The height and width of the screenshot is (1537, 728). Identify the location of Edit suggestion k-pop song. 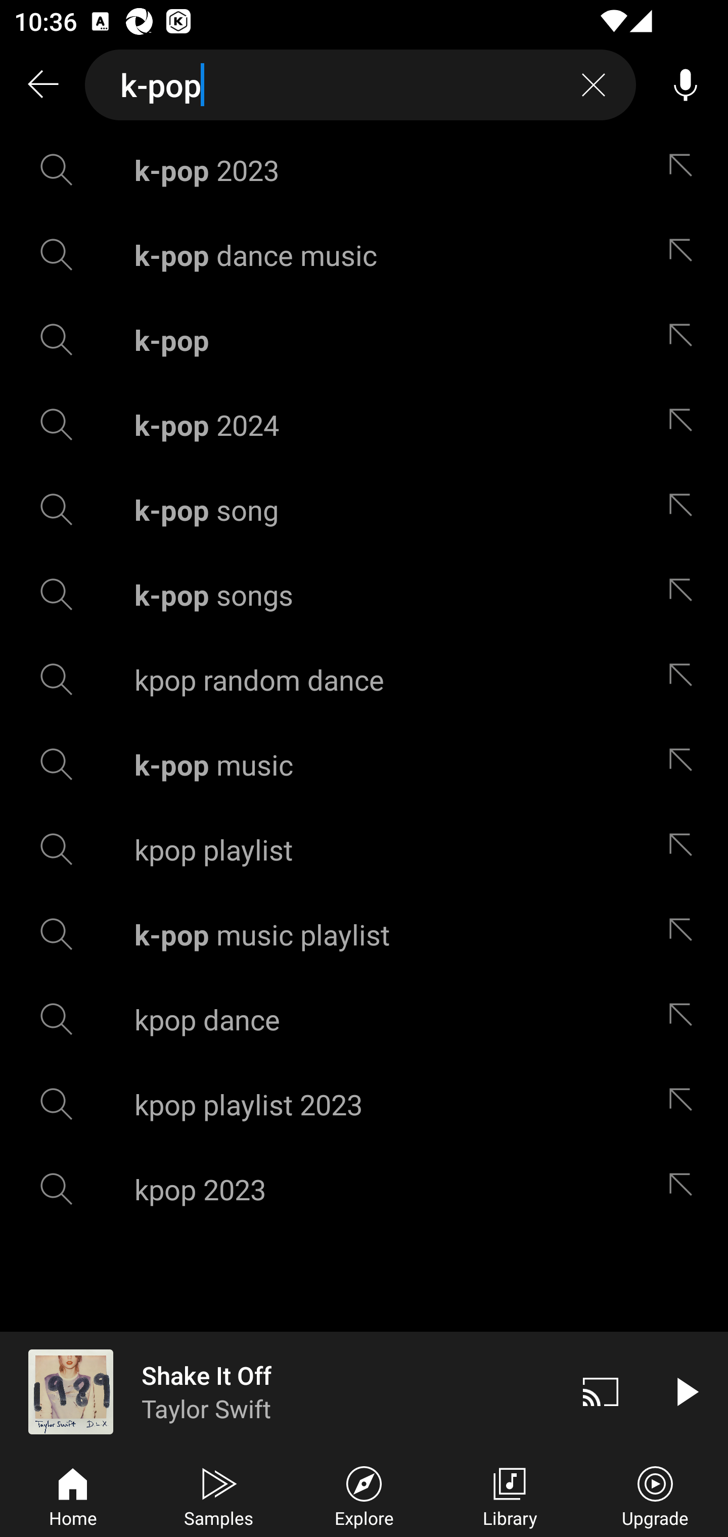
(685, 510).